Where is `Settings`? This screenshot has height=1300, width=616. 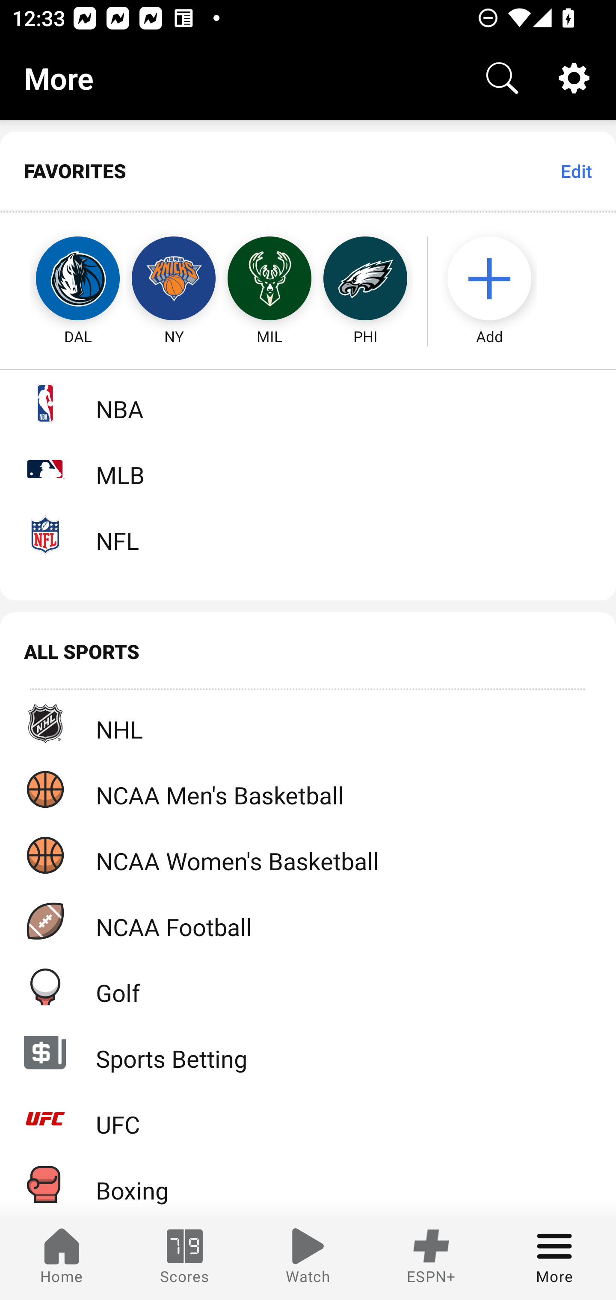 Settings is located at coordinates (574, 78).